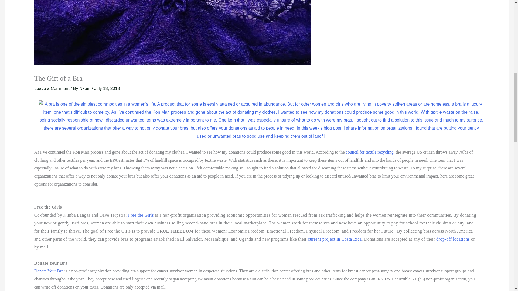  I want to click on current project in Costa Rica, so click(335, 239).